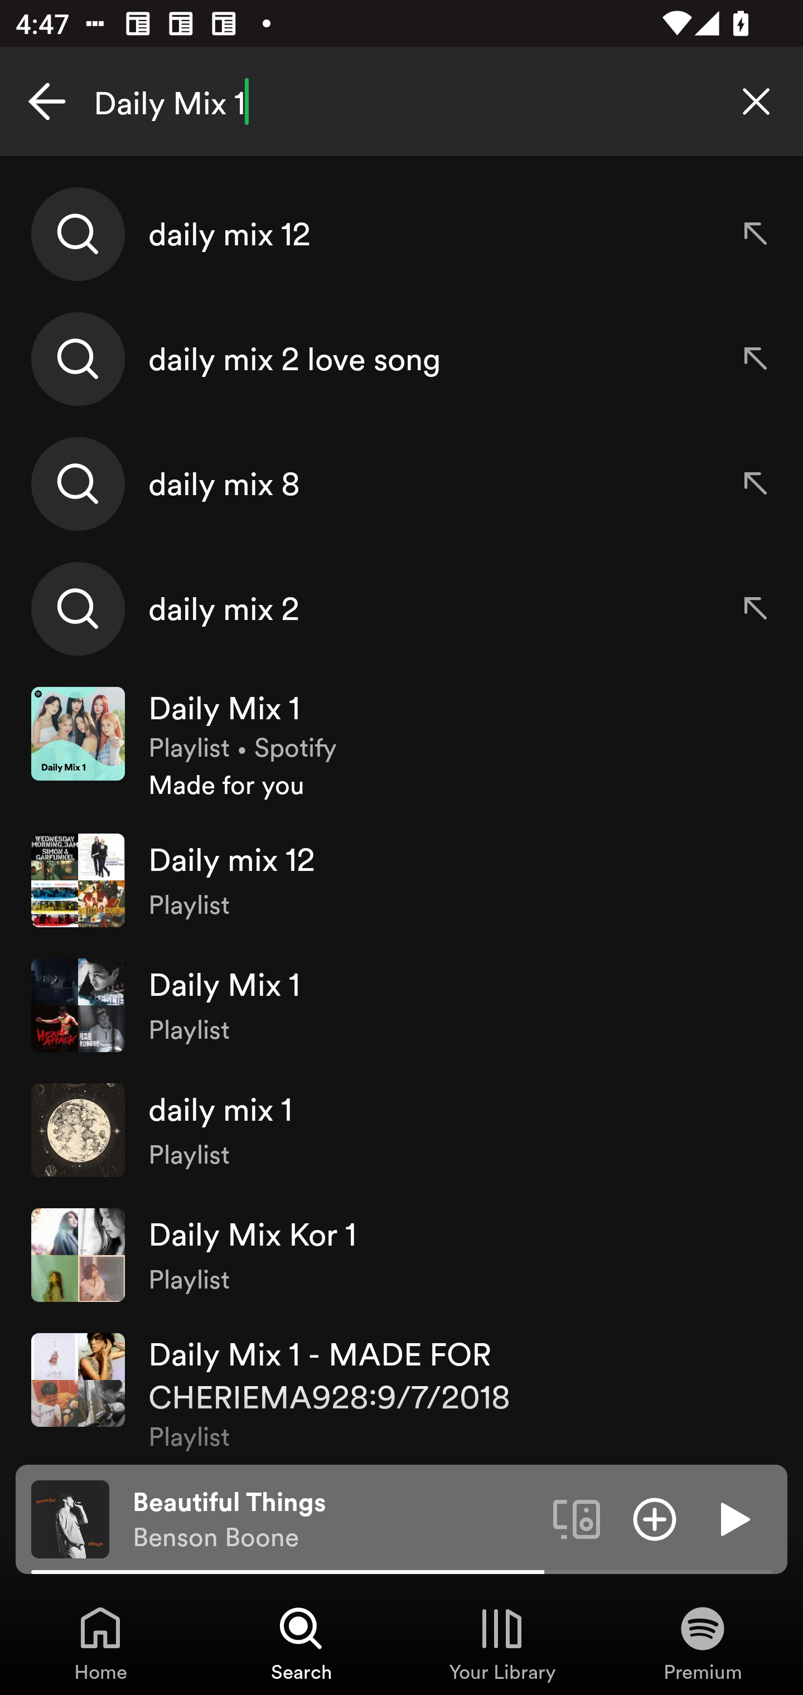 The width and height of the screenshot is (803, 1695). Describe the element at coordinates (401, 1005) in the screenshot. I see `Daily Mix 1 Playlist` at that location.